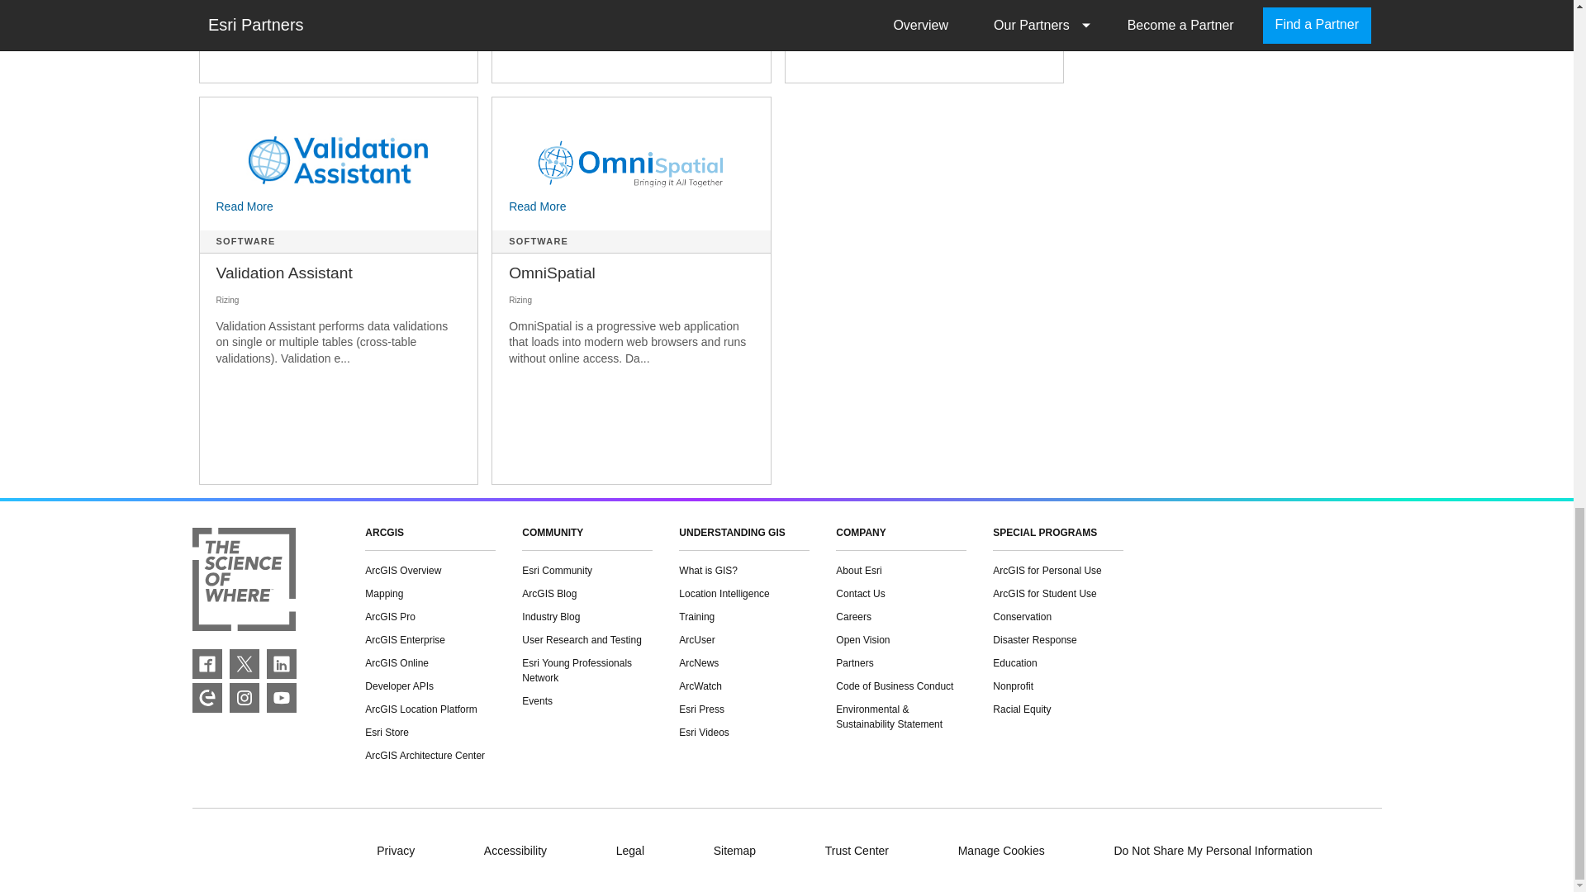 This screenshot has height=892, width=1586. Describe the element at coordinates (207, 697) in the screenshot. I see `Esri CommunityEsri Community` at that location.